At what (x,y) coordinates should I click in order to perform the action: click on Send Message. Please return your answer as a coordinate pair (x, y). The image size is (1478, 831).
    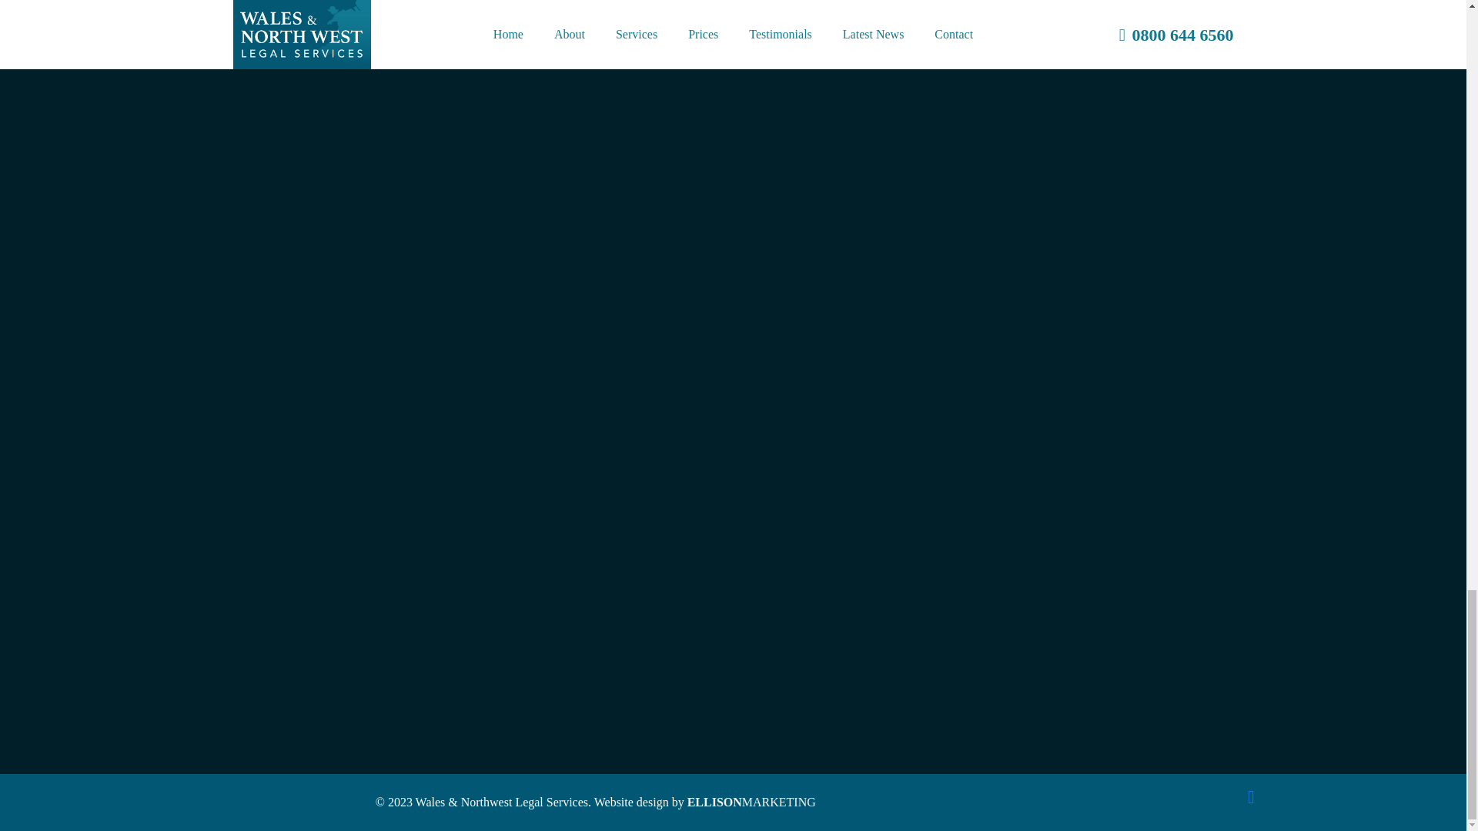
    Looking at the image, I should click on (804, 505).